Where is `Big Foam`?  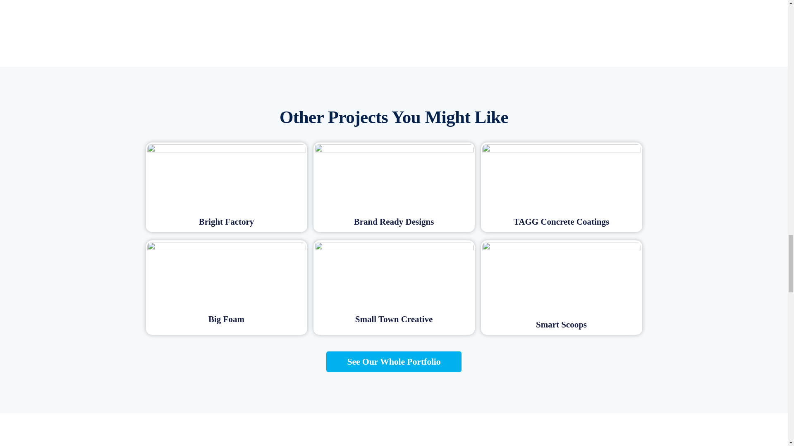 Big Foam is located at coordinates (226, 319).